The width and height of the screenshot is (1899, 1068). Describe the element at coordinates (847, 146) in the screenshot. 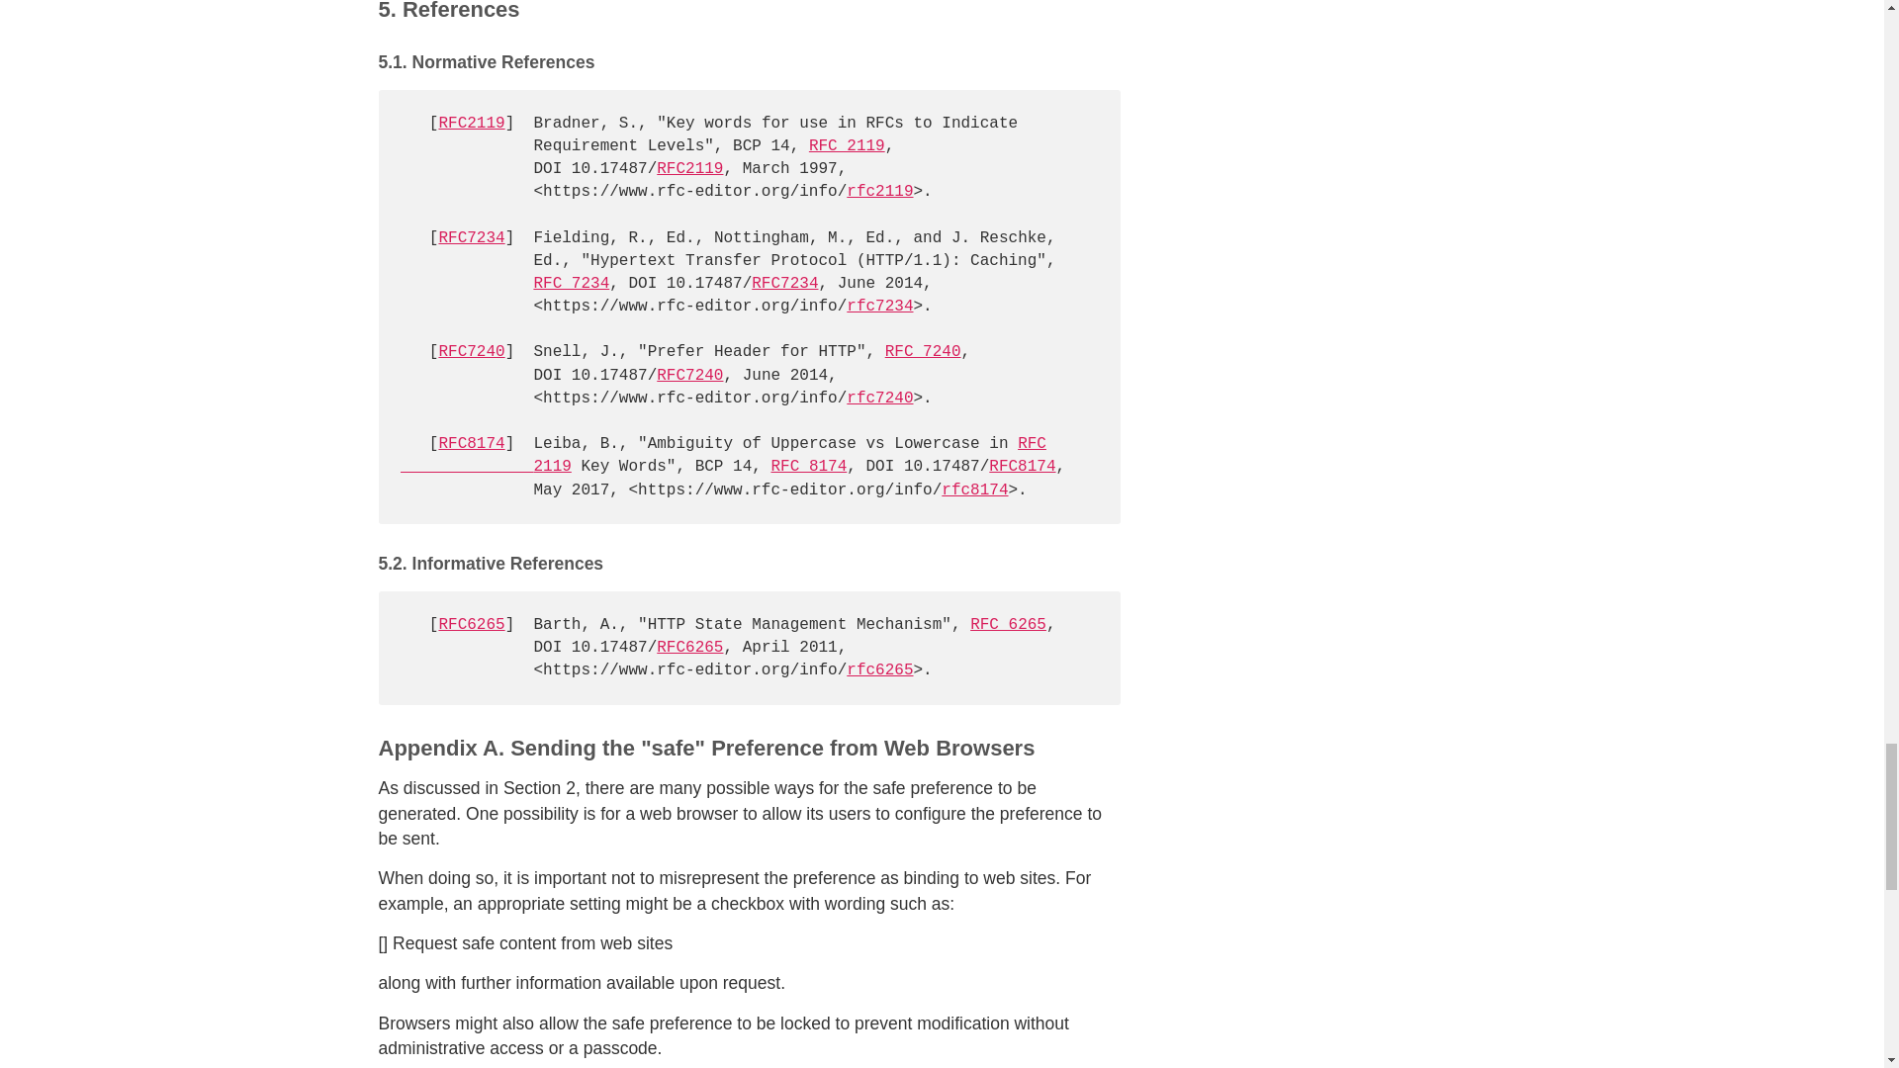

I see `RFC 2119` at that location.